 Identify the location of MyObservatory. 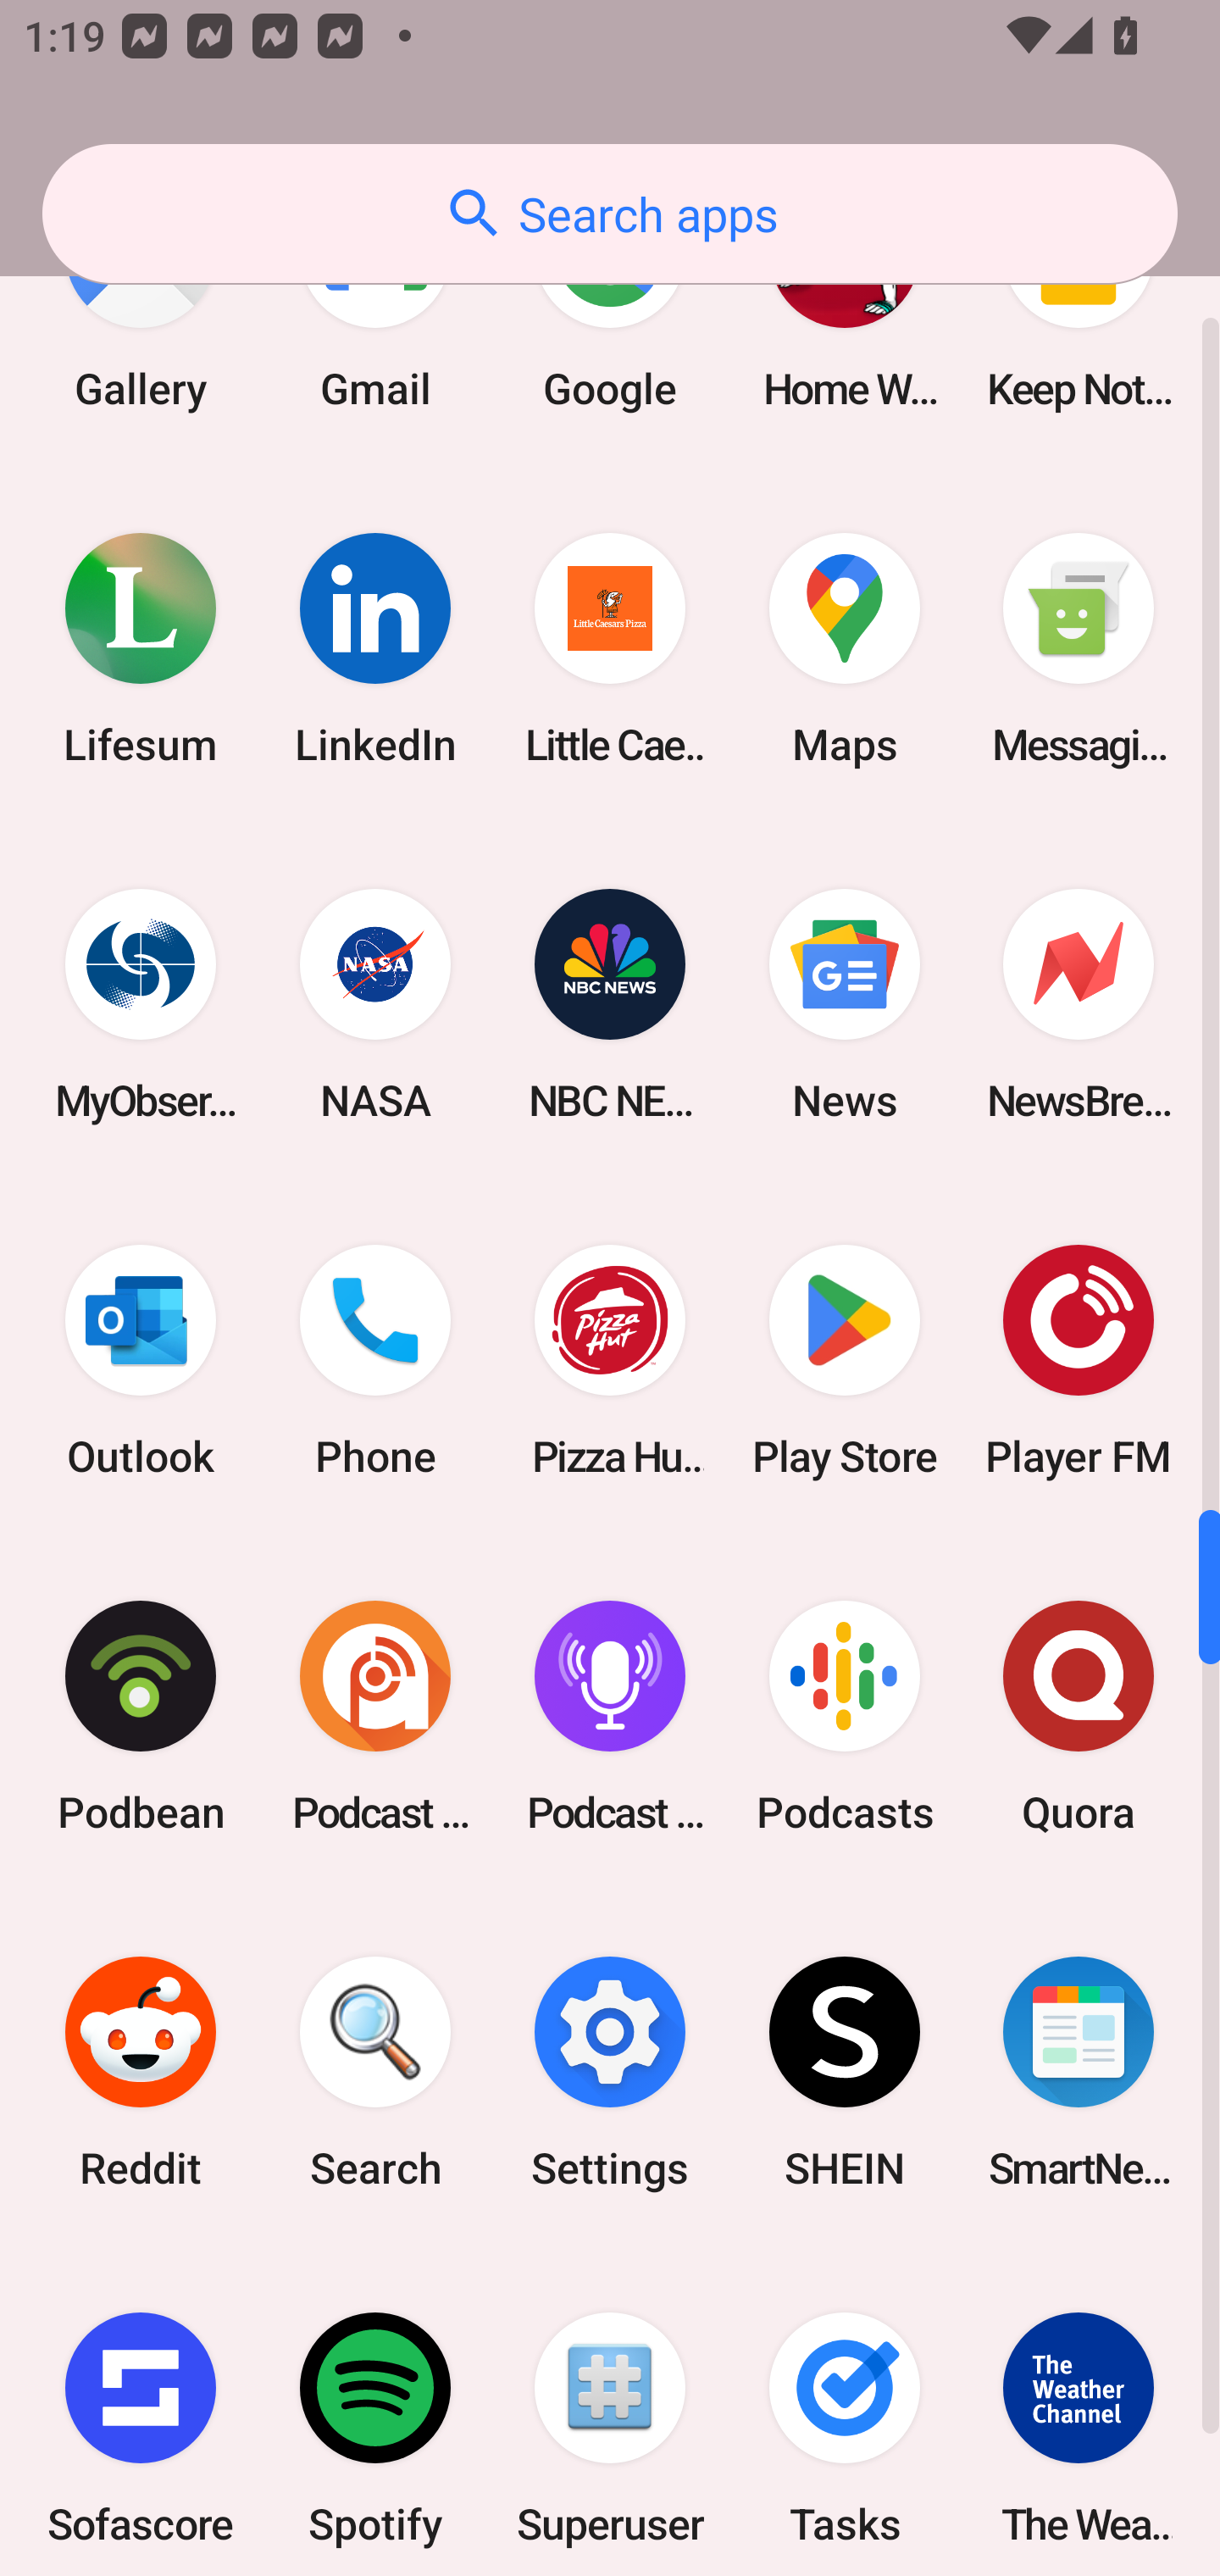
(141, 1004).